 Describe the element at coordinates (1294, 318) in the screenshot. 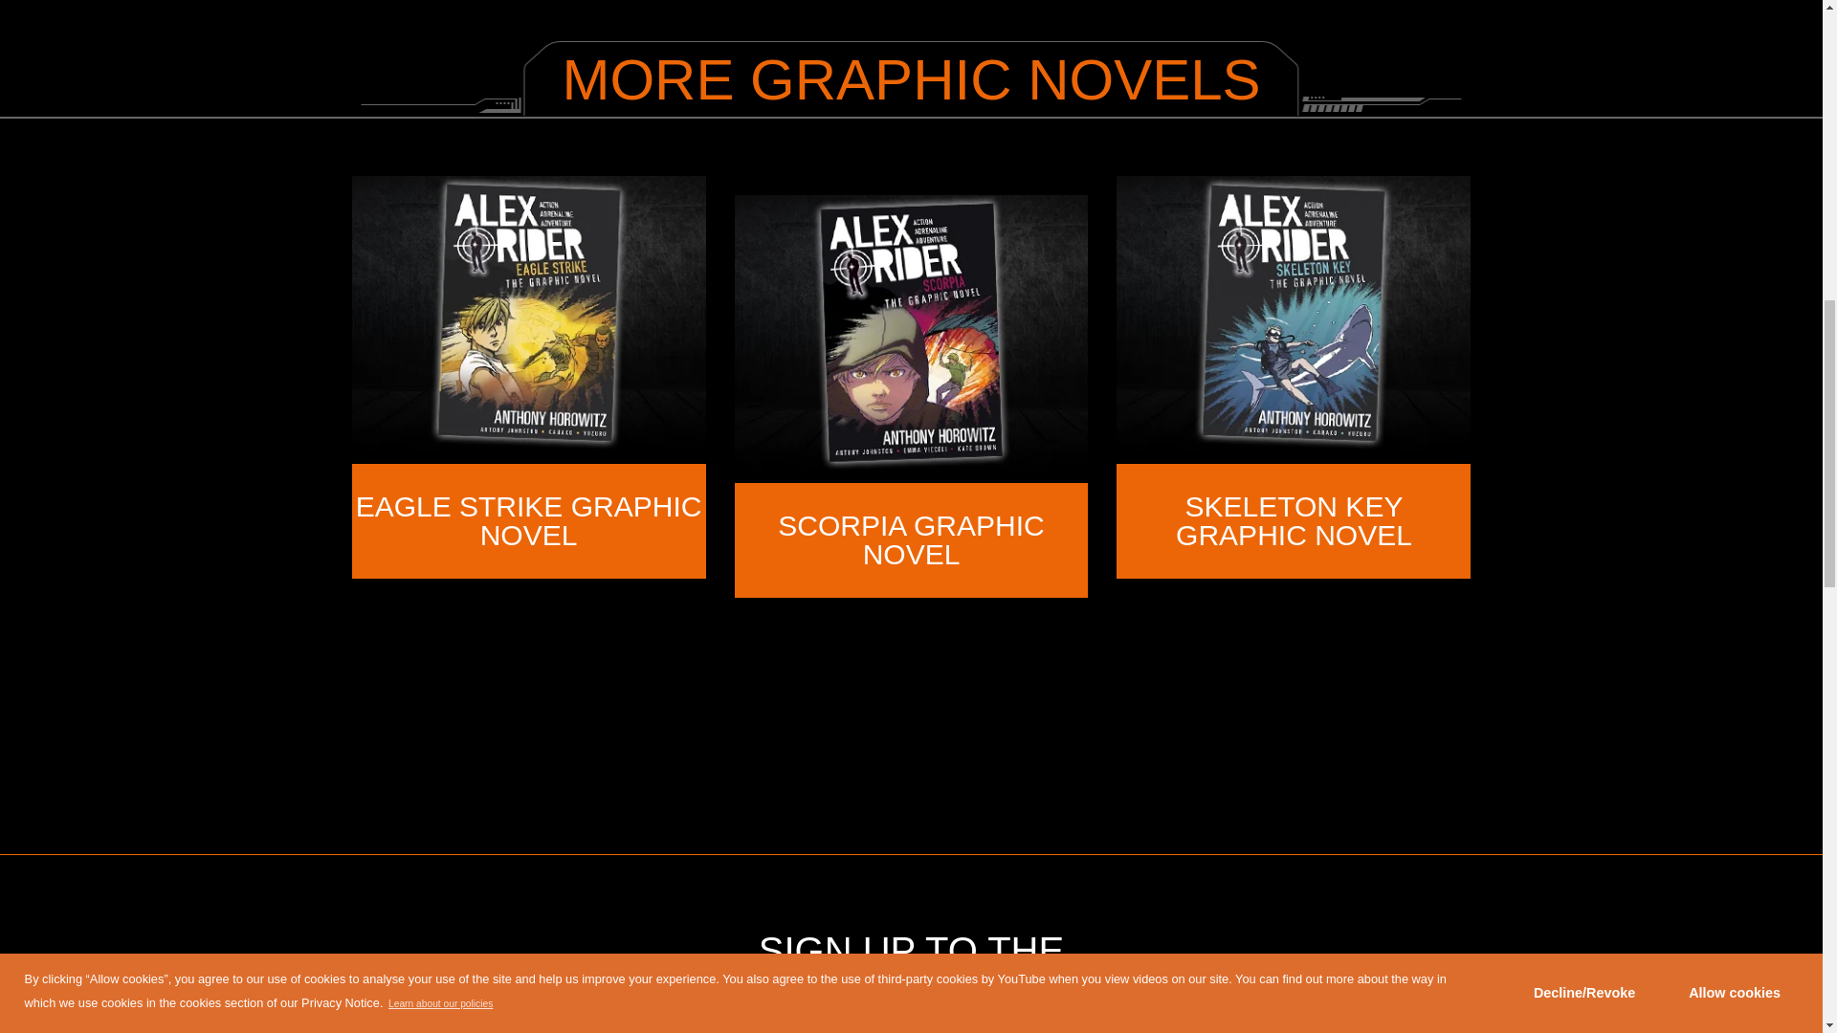

I see `Skeleton Key Graphic Novel` at that location.